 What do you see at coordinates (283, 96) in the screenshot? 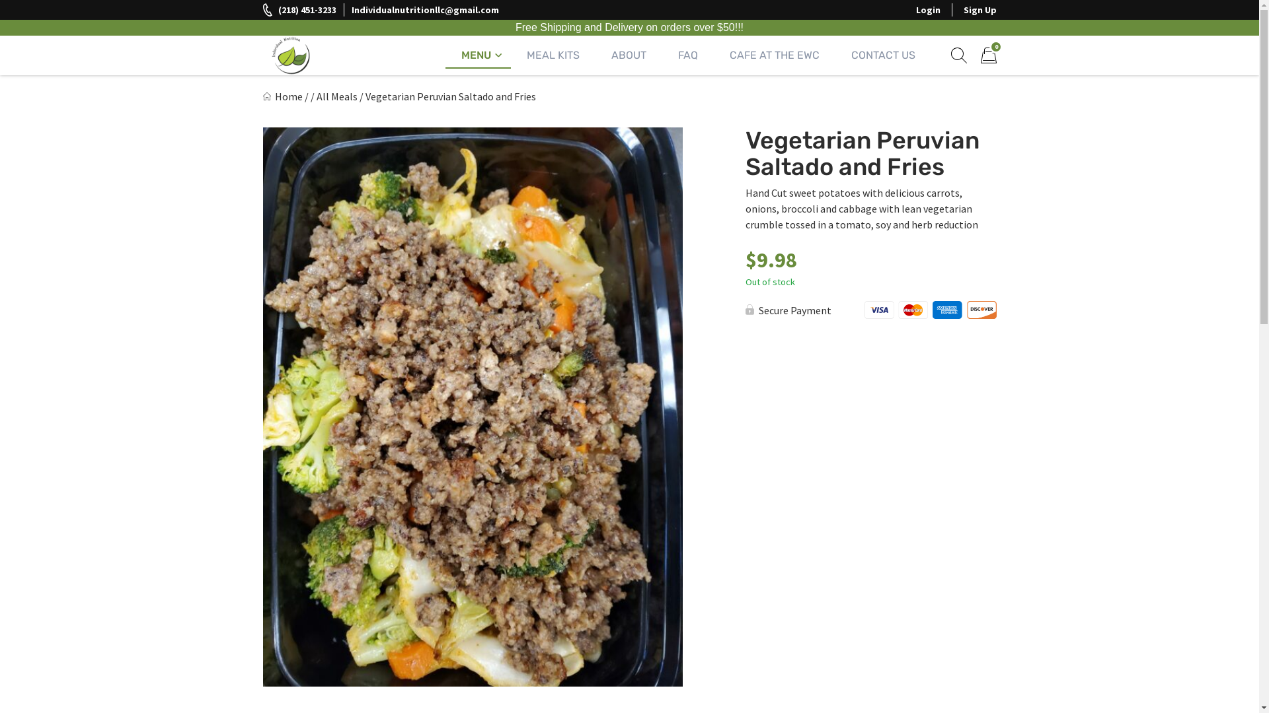
I see `Home` at bounding box center [283, 96].